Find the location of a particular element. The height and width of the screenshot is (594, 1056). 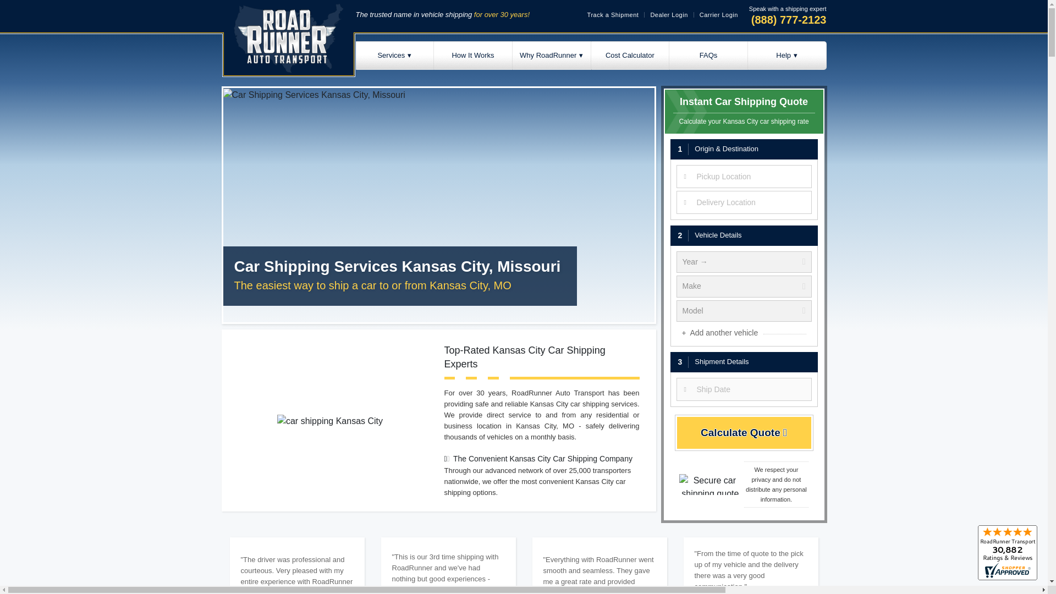

Car Shipping Services Kansas City, Missouri is located at coordinates (314, 95).